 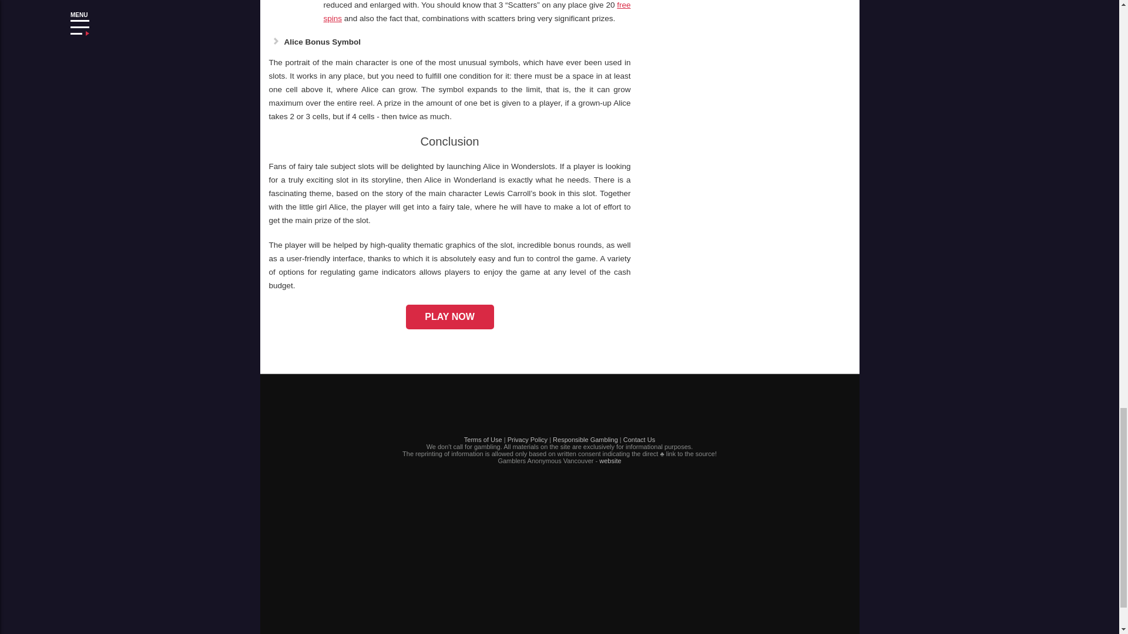 I want to click on Terms of Use, so click(x=483, y=439).